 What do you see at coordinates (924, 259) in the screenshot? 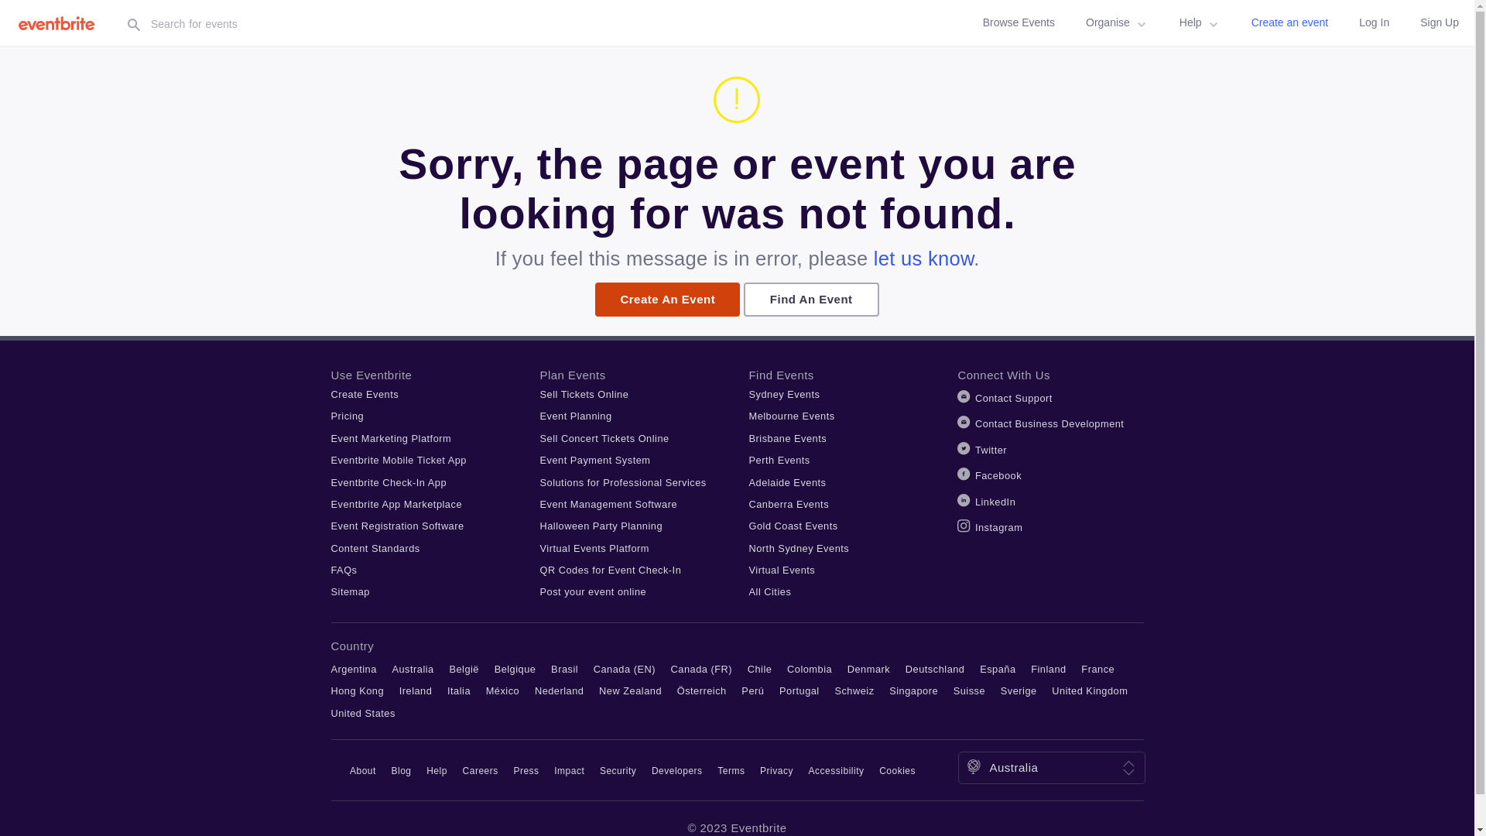
I see `let us know` at bounding box center [924, 259].